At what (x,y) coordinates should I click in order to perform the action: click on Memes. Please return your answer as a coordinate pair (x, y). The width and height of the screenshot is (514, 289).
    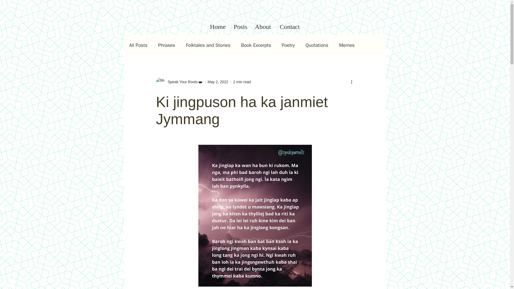
    Looking at the image, I should click on (346, 45).